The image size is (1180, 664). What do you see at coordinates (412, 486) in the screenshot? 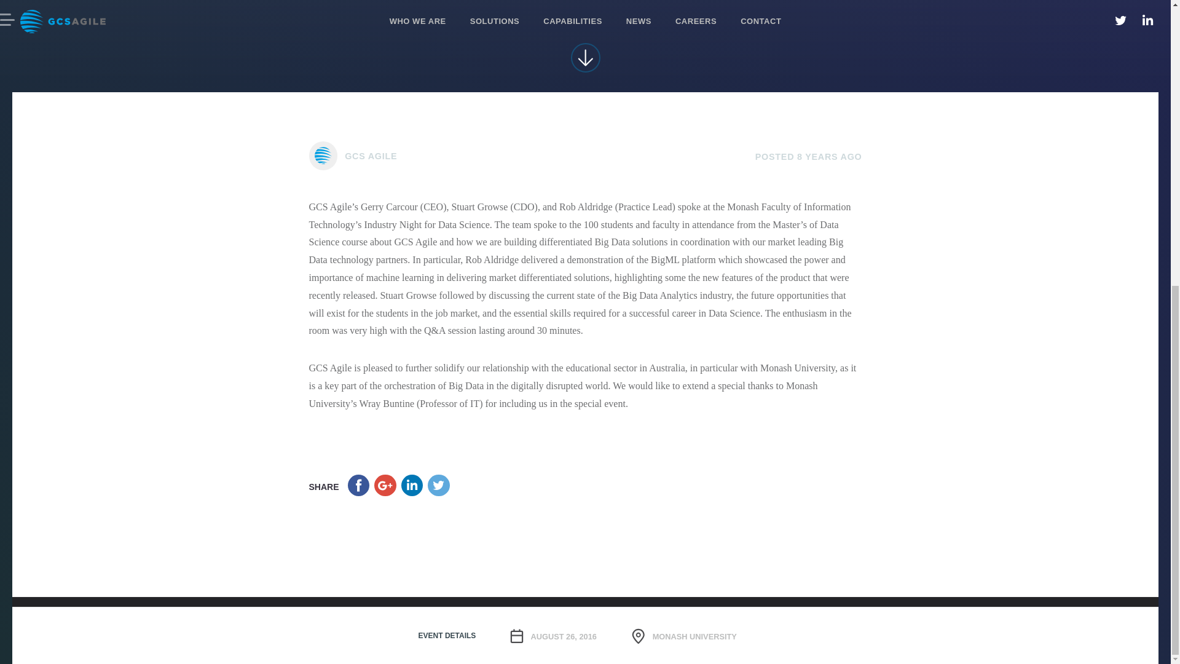
I see `Linkedin Share` at bounding box center [412, 486].